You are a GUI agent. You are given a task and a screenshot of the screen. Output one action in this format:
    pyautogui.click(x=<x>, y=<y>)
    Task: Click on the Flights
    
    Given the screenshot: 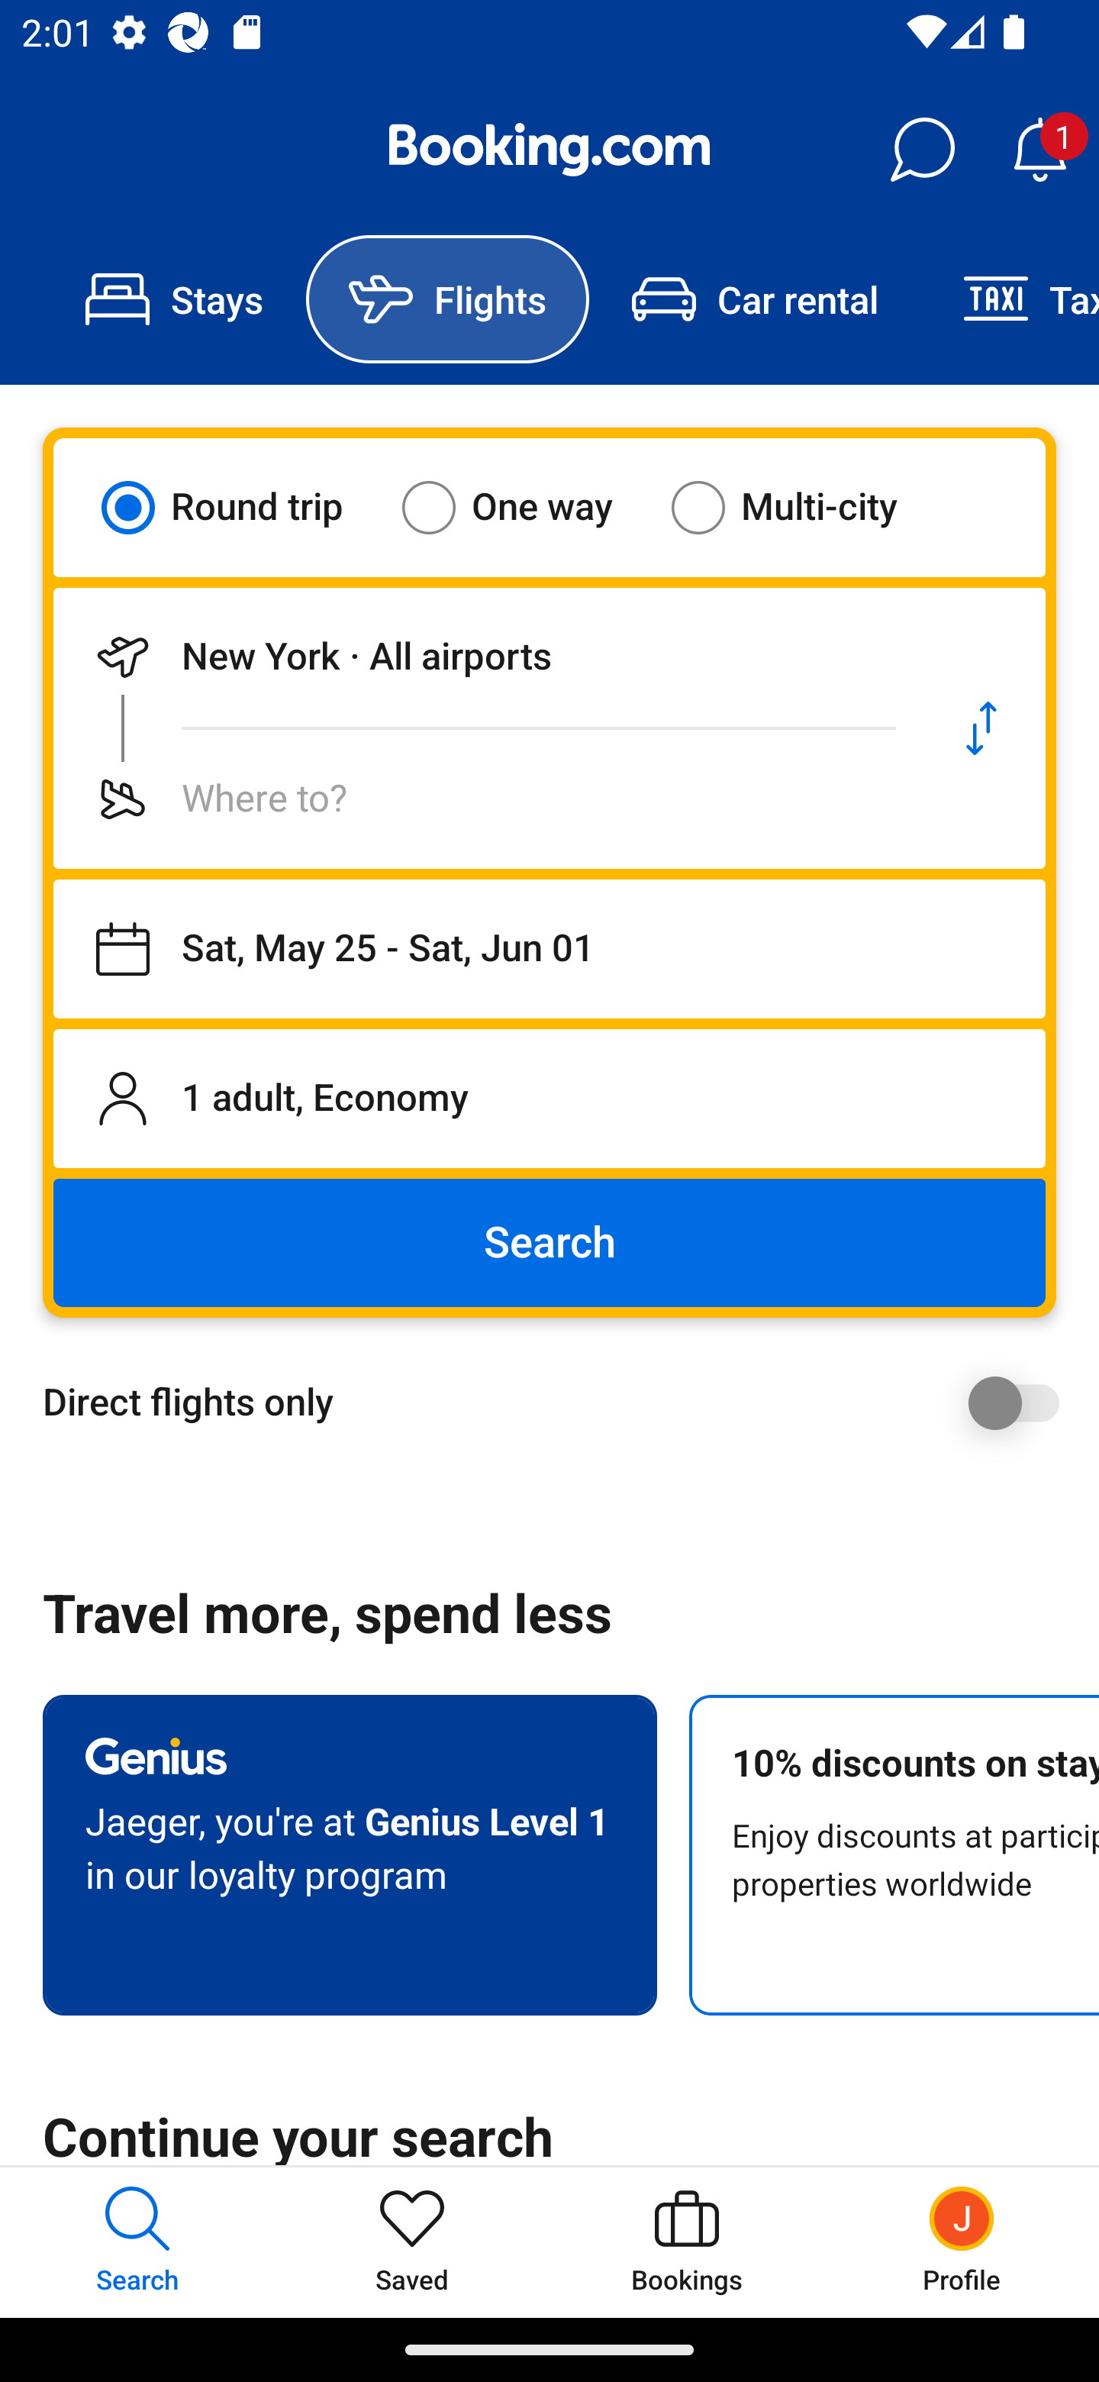 What is the action you would take?
    pyautogui.click(x=447, y=299)
    